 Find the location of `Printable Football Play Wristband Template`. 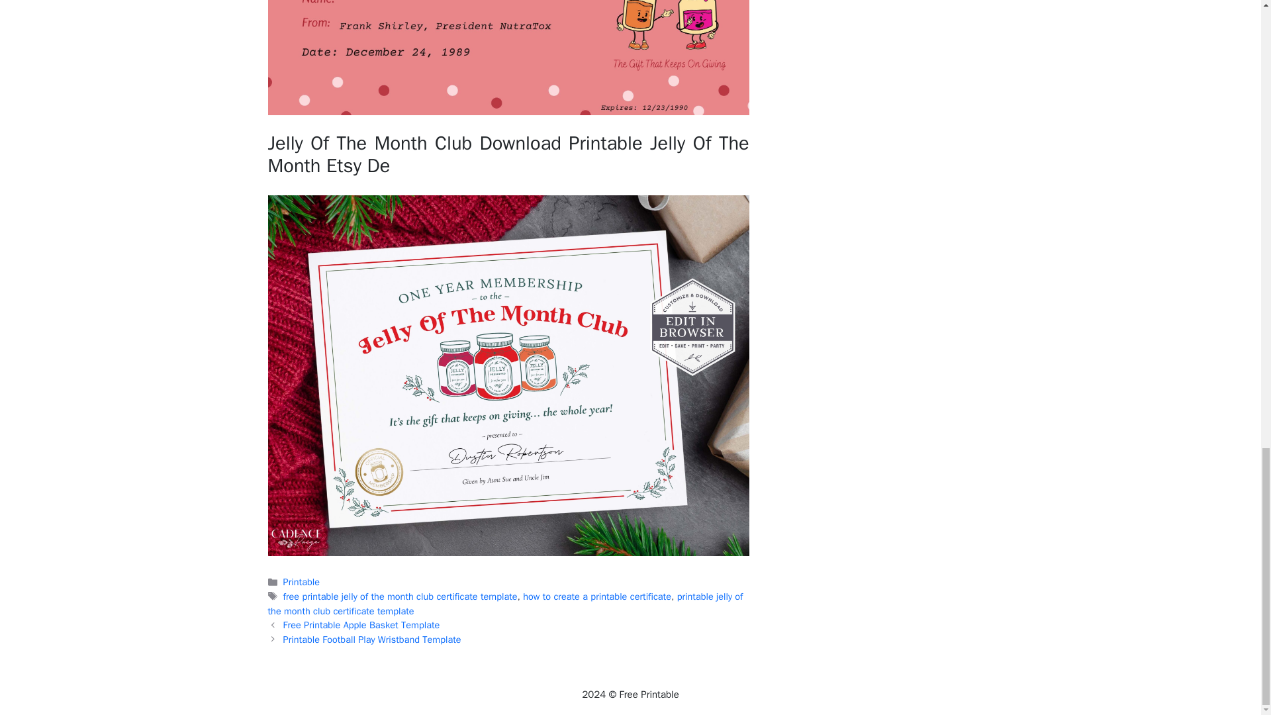

Printable Football Play Wristband Template is located at coordinates (372, 640).